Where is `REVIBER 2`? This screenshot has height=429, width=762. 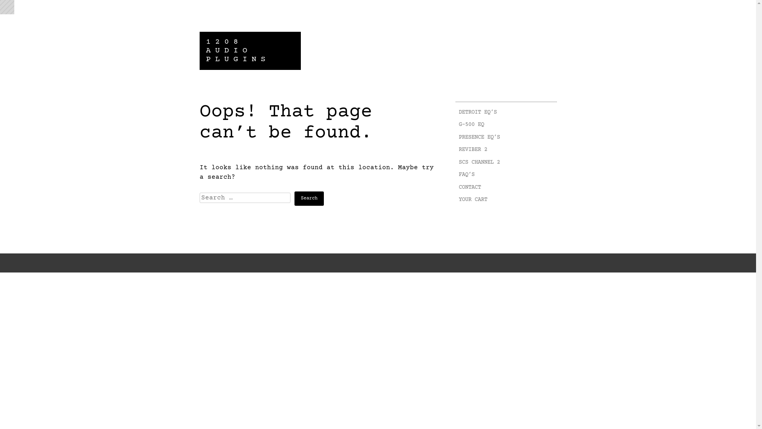
REVIBER 2 is located at coordinates (506, 150).